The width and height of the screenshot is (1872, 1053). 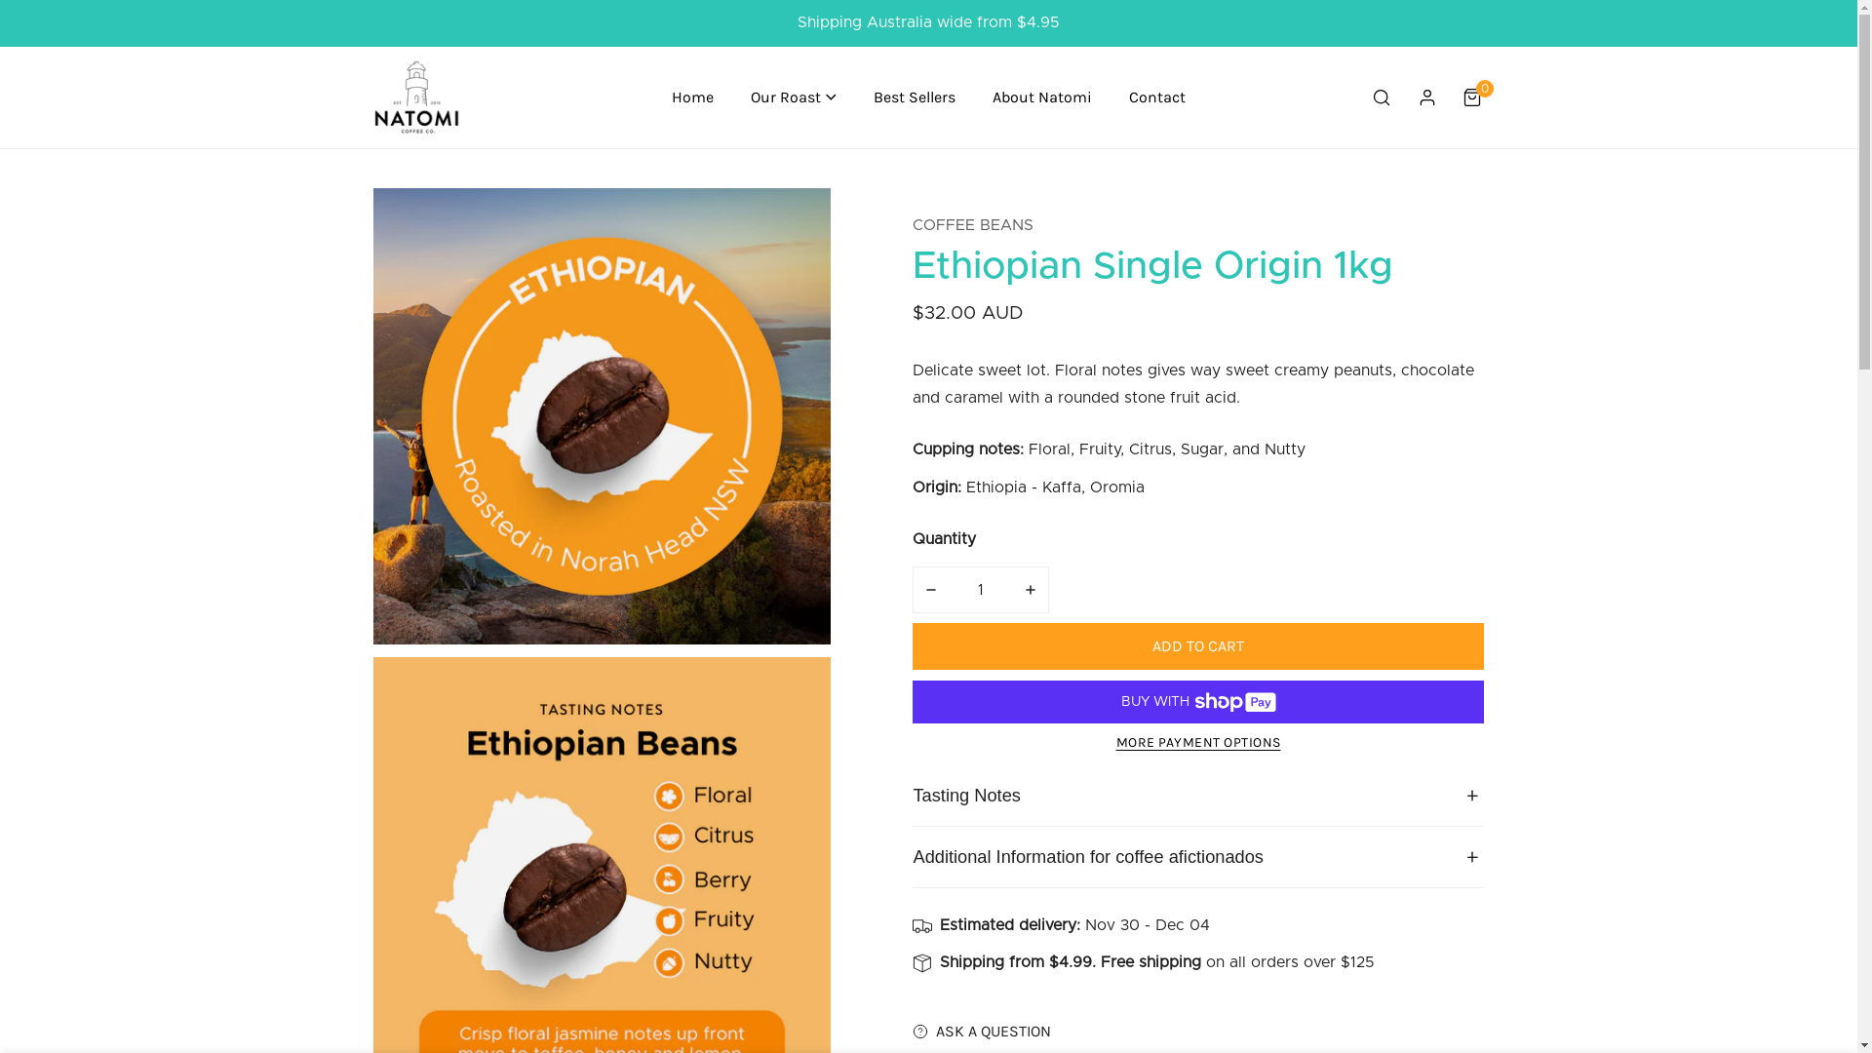 I want to click on Best Sellers, so click(x=915, y=97).